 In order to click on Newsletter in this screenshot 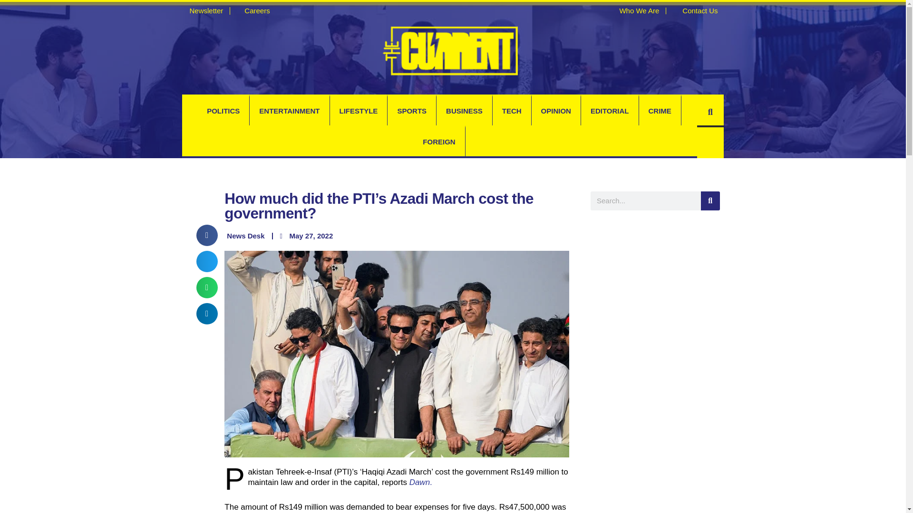, I will do `click(202, 10)`.